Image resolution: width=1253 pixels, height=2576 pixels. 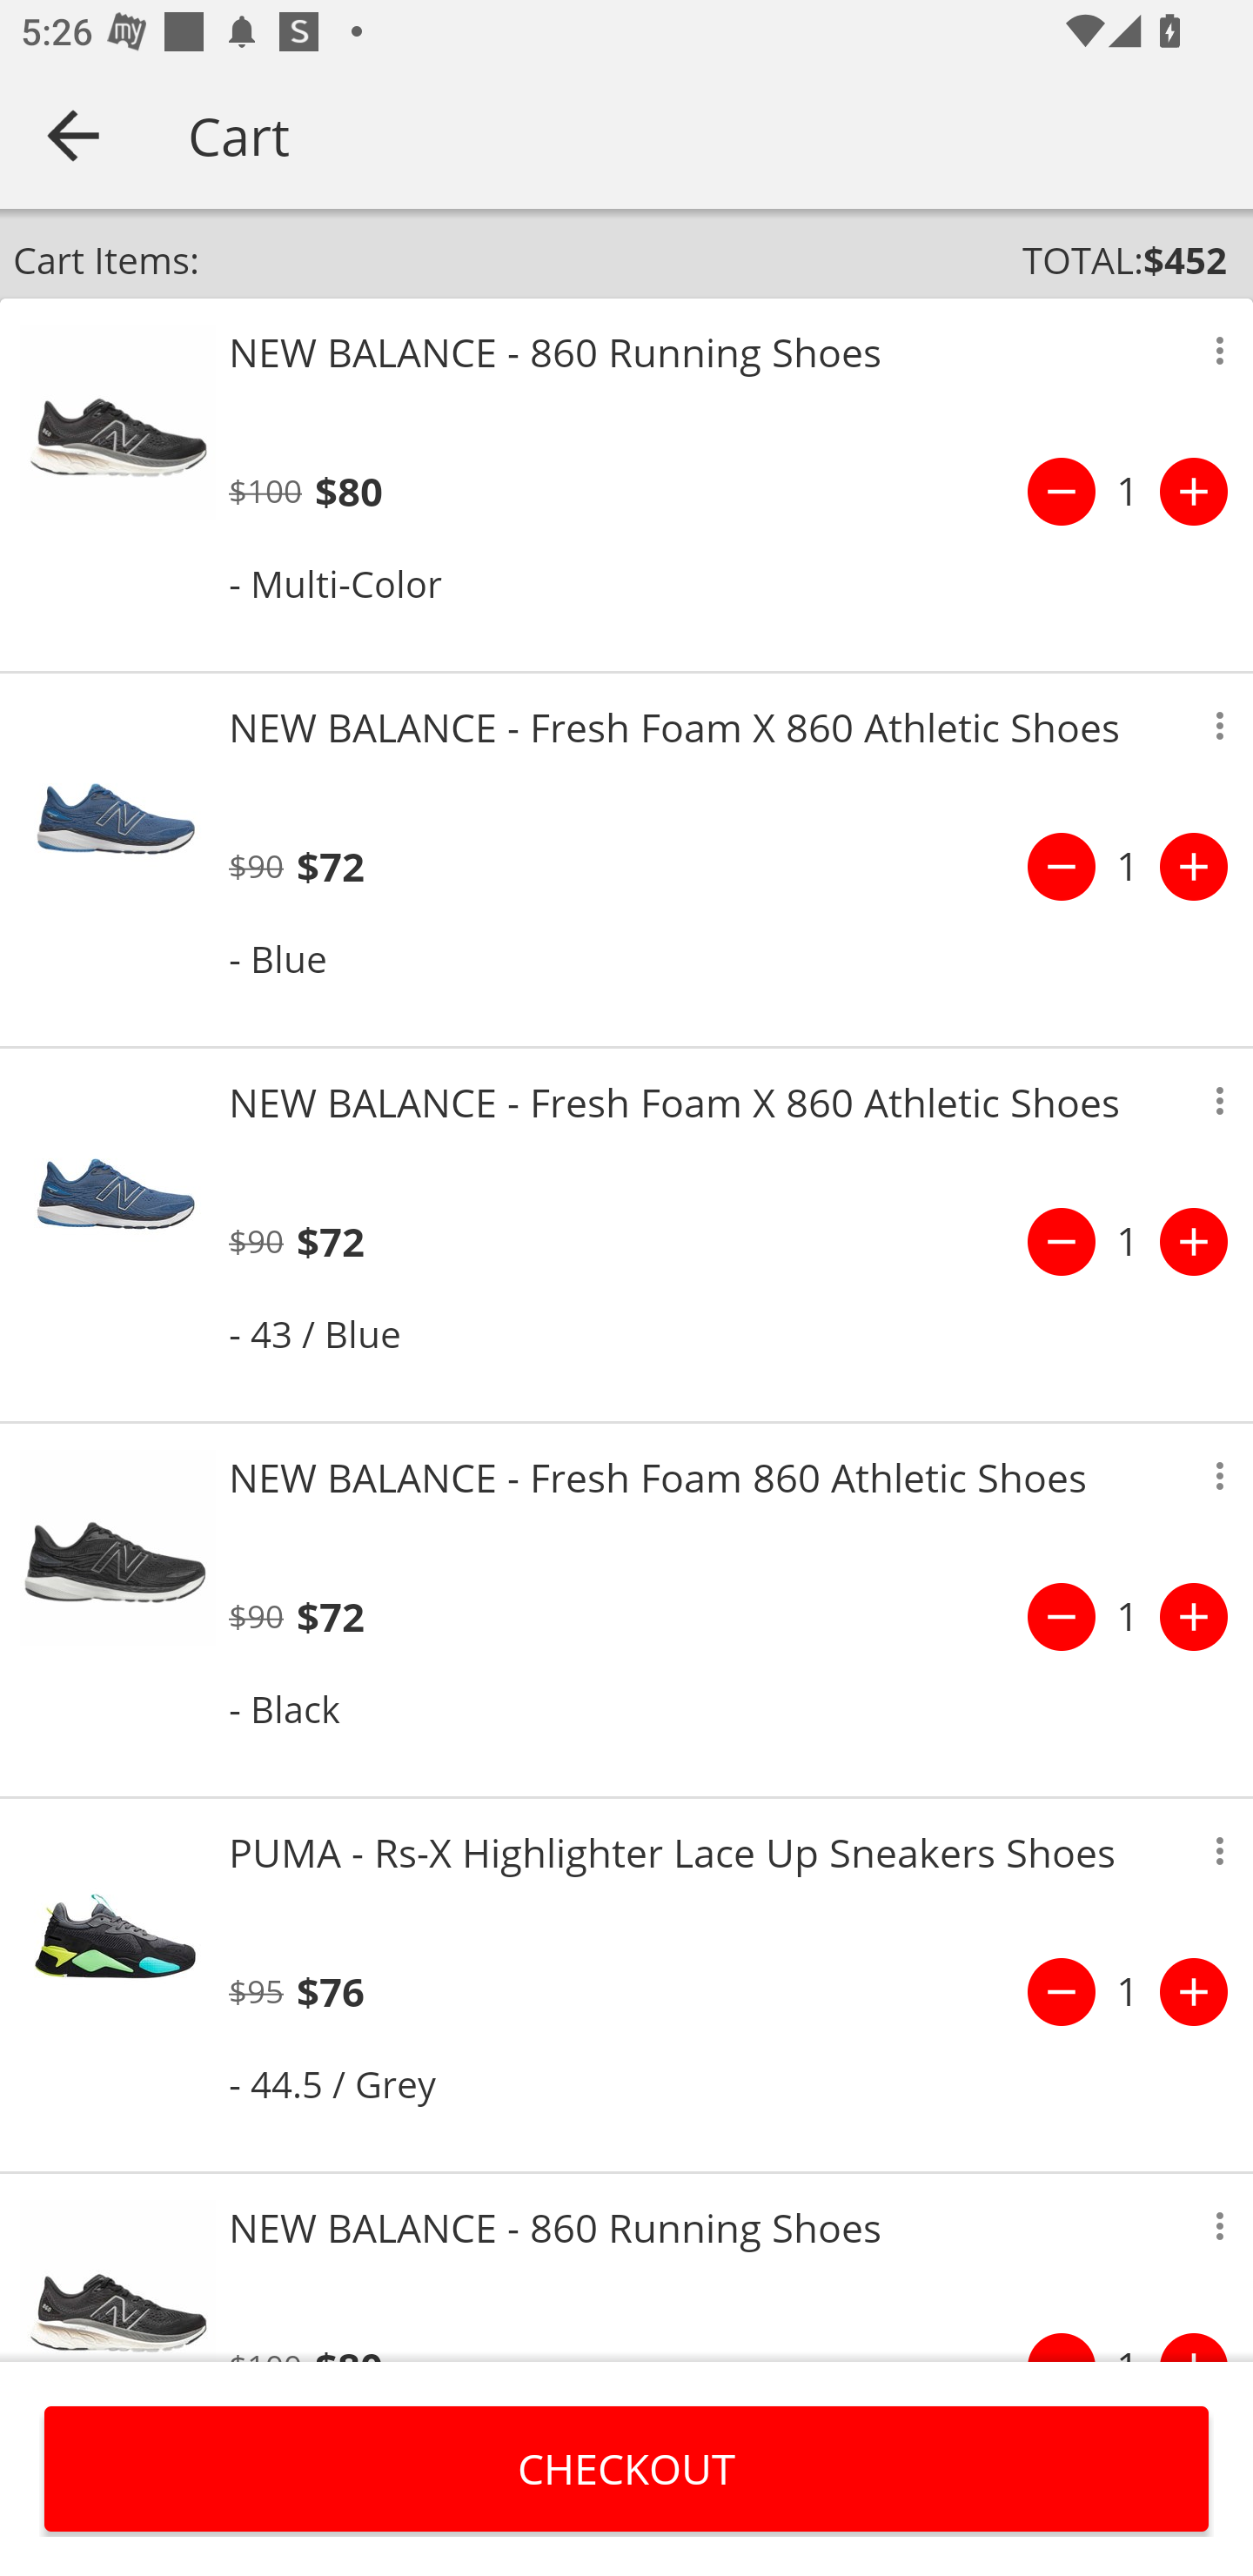 What do you see at coordinates (1128, 492) in the screenshot?
I see `1` at bounding box center [1128, 492].